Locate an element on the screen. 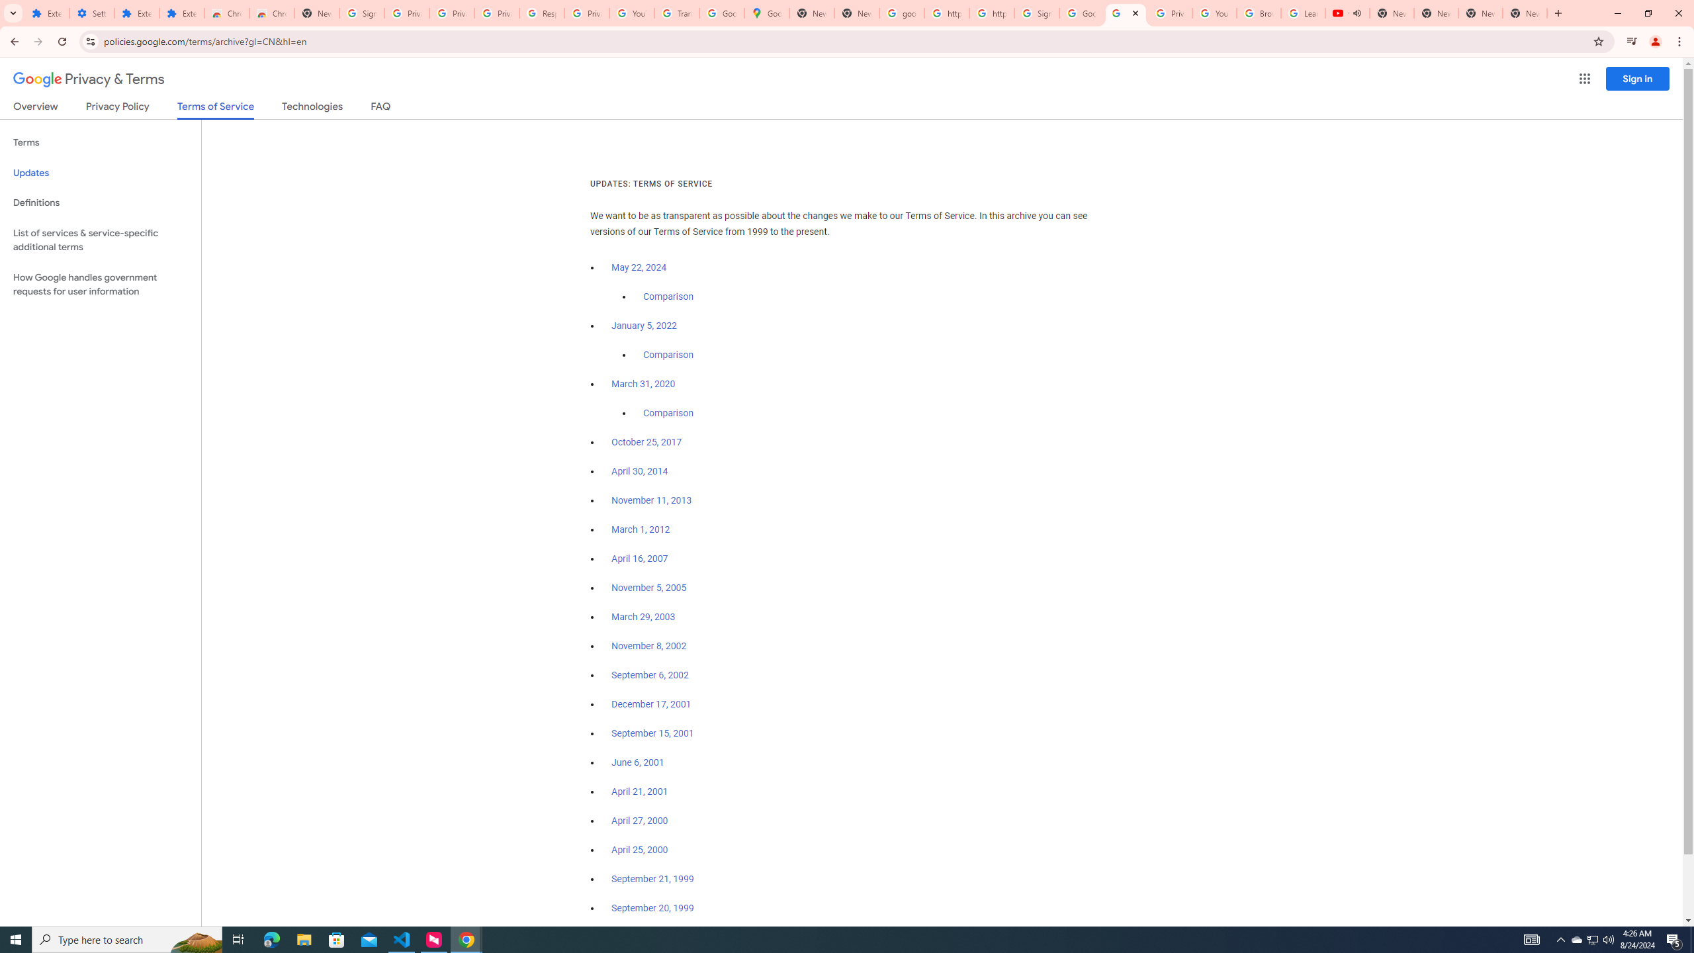  April 21, 2001 is located at coordinates (641, 792).